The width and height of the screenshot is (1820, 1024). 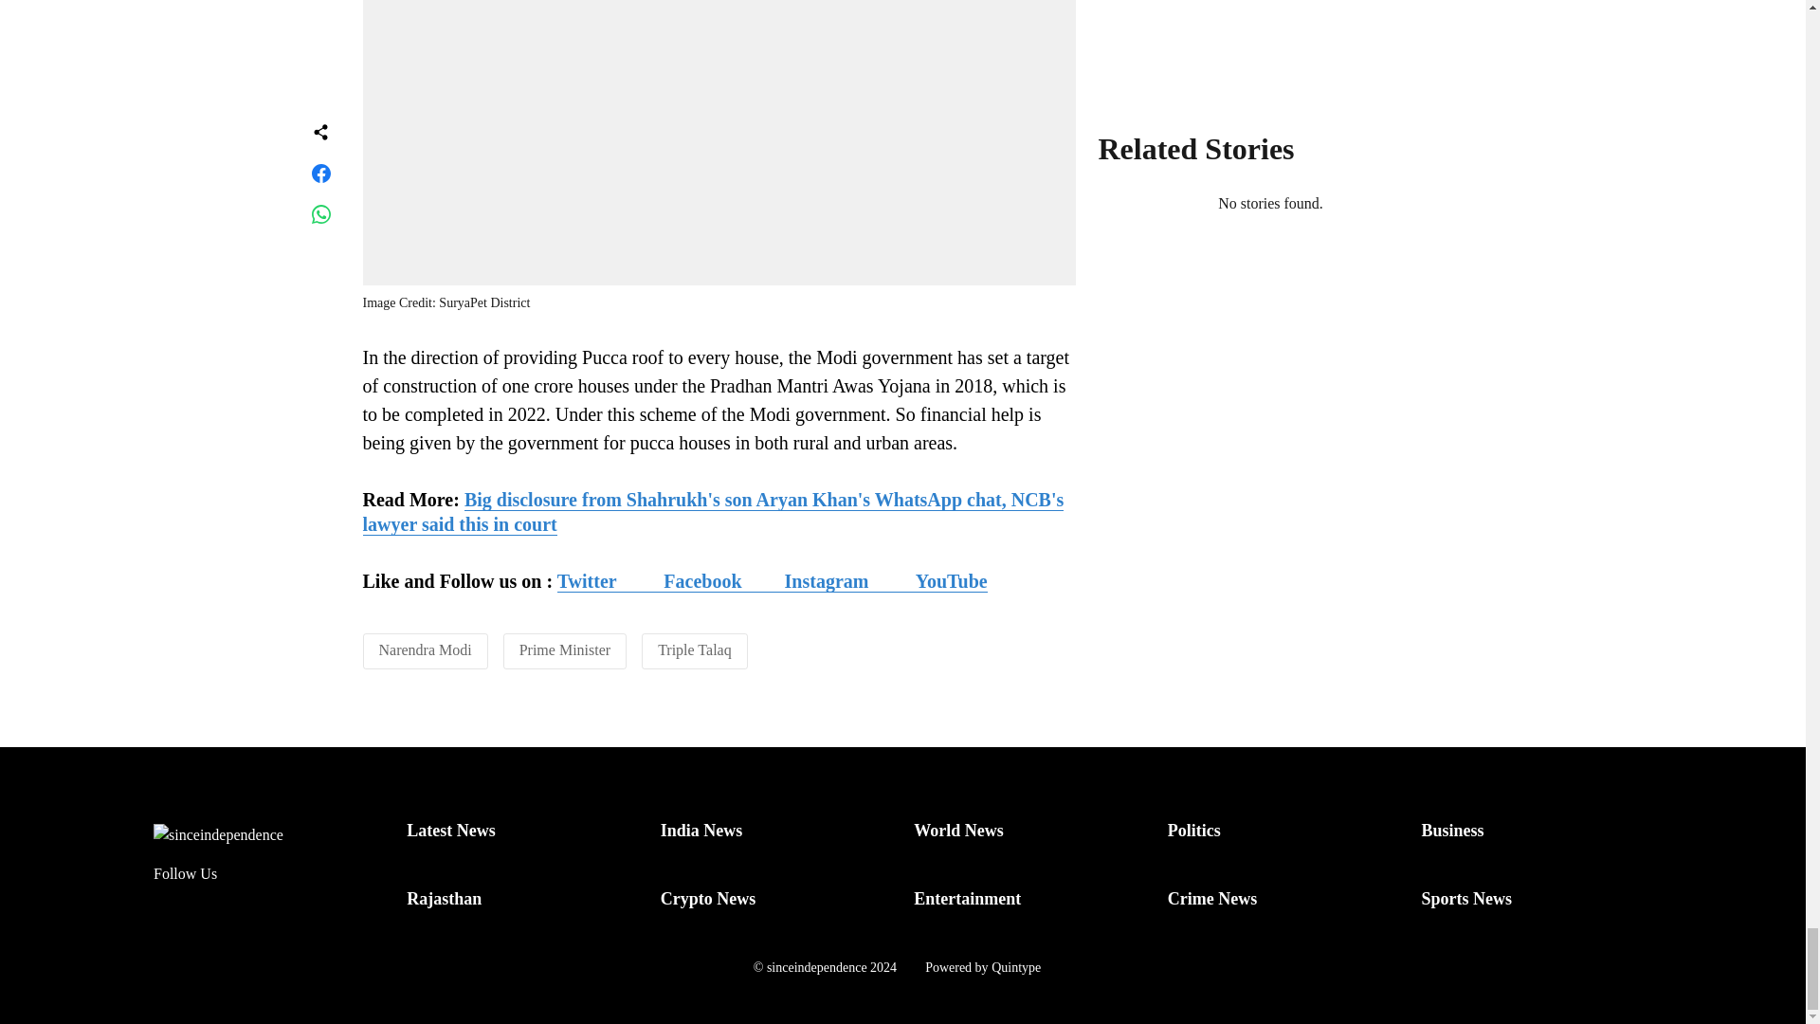 I want to click on YouTube, so click(x=952, y=581).